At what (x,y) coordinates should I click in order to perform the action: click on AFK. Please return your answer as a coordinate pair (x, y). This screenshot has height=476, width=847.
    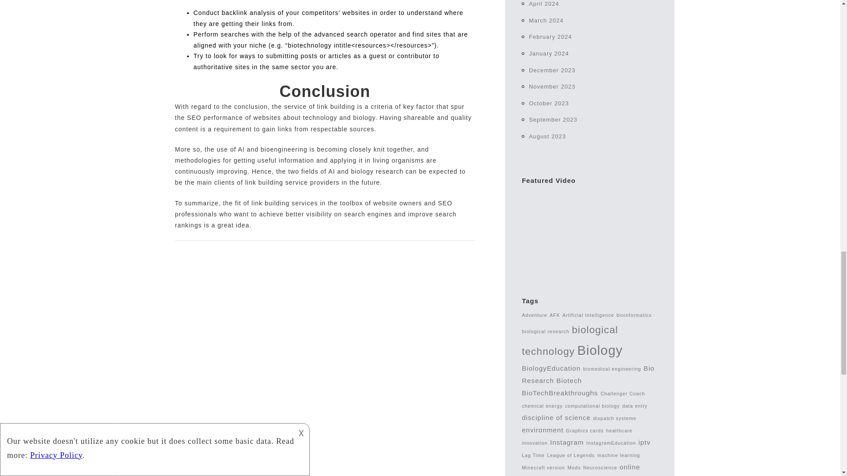
    Looking at the image, I should click on (555, 315).